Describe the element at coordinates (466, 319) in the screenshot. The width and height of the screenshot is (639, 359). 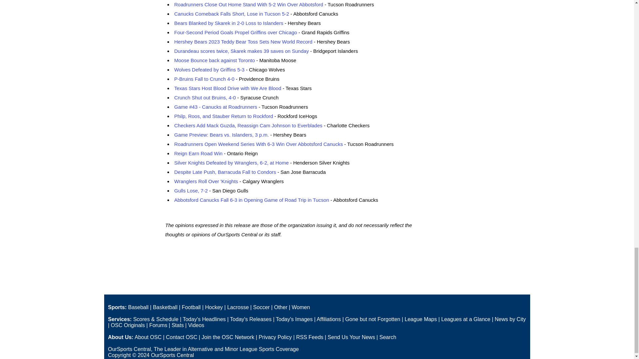
I see `Leagues at a Glance` at that location.